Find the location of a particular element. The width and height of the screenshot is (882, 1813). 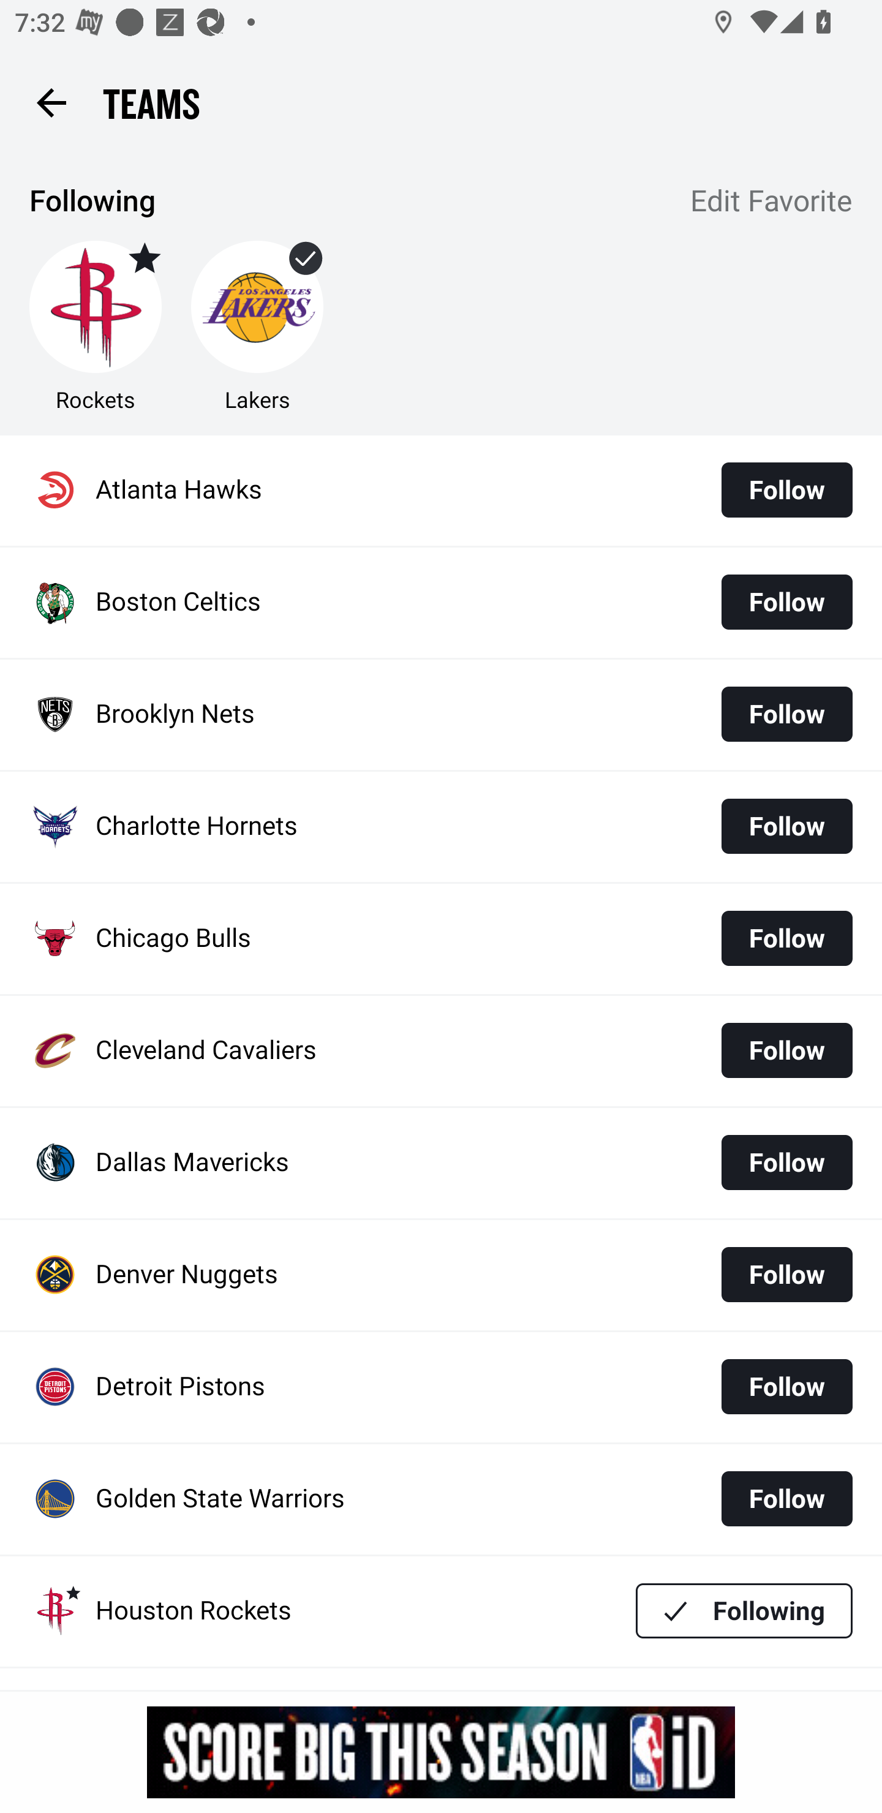

Follow is located at coordinates (786, 1163).